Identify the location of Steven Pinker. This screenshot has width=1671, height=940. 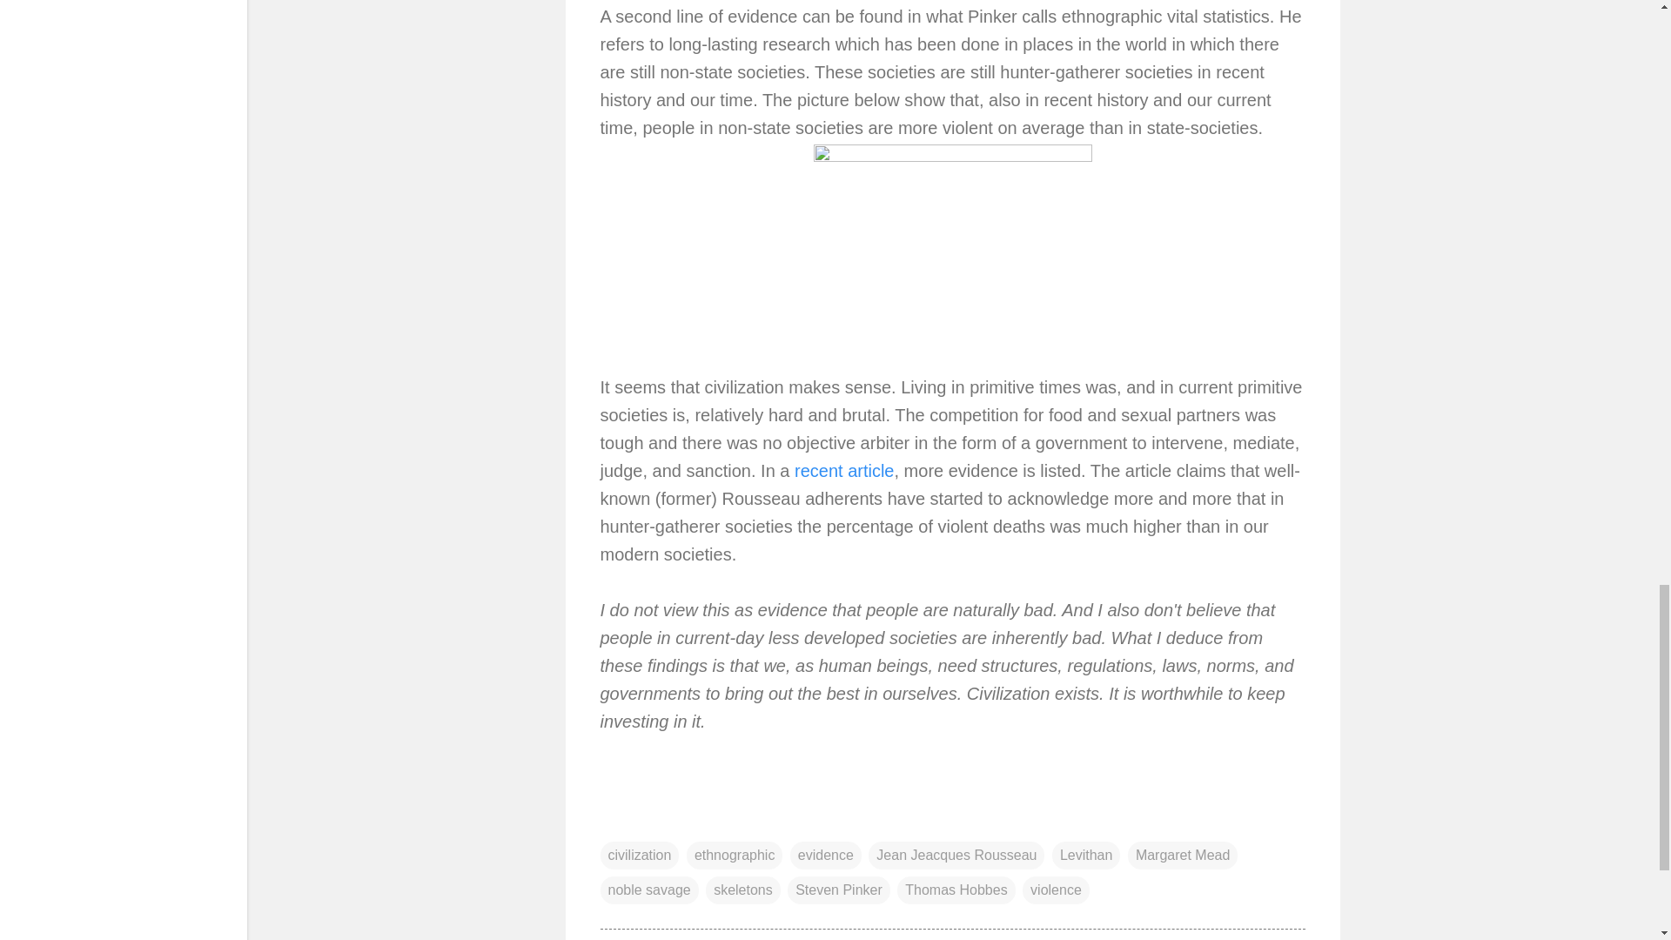
(839, 890).